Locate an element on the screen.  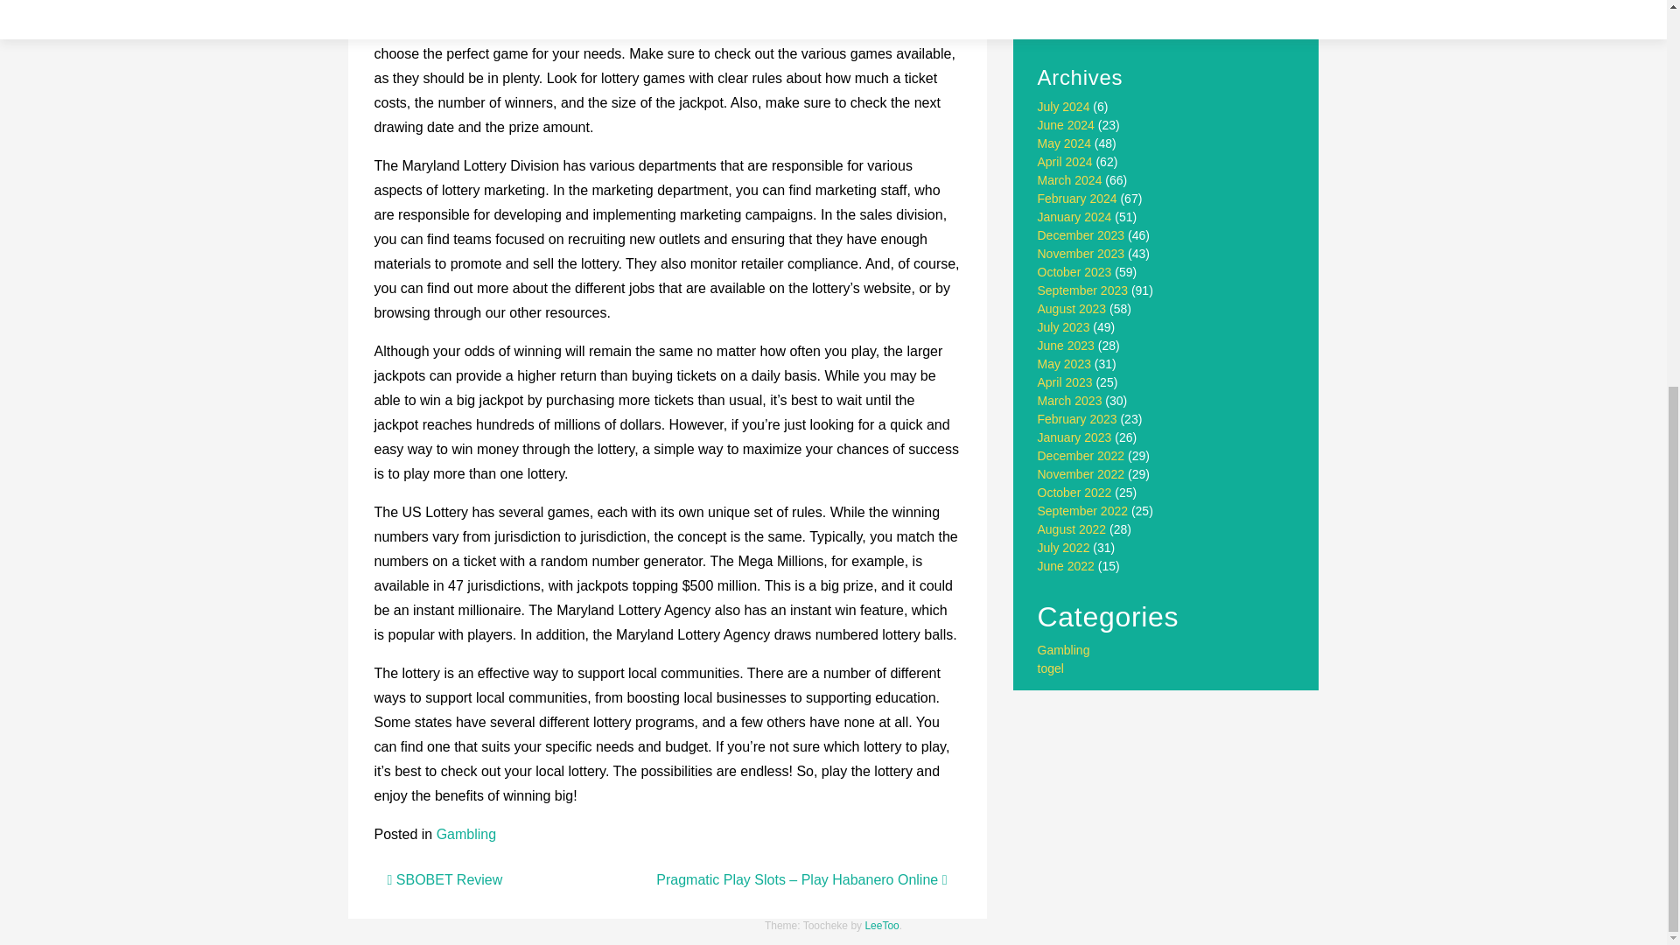
October 2023 is located at coordinates (1074, 271).